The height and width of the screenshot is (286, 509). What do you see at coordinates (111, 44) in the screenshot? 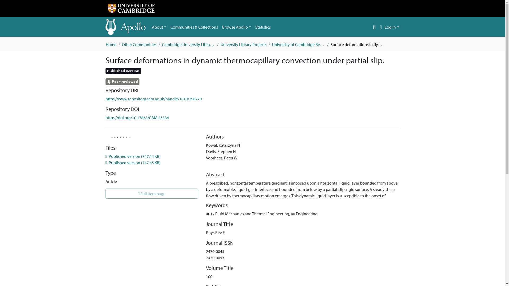
I see `Home` at bounding box center [111, 44].